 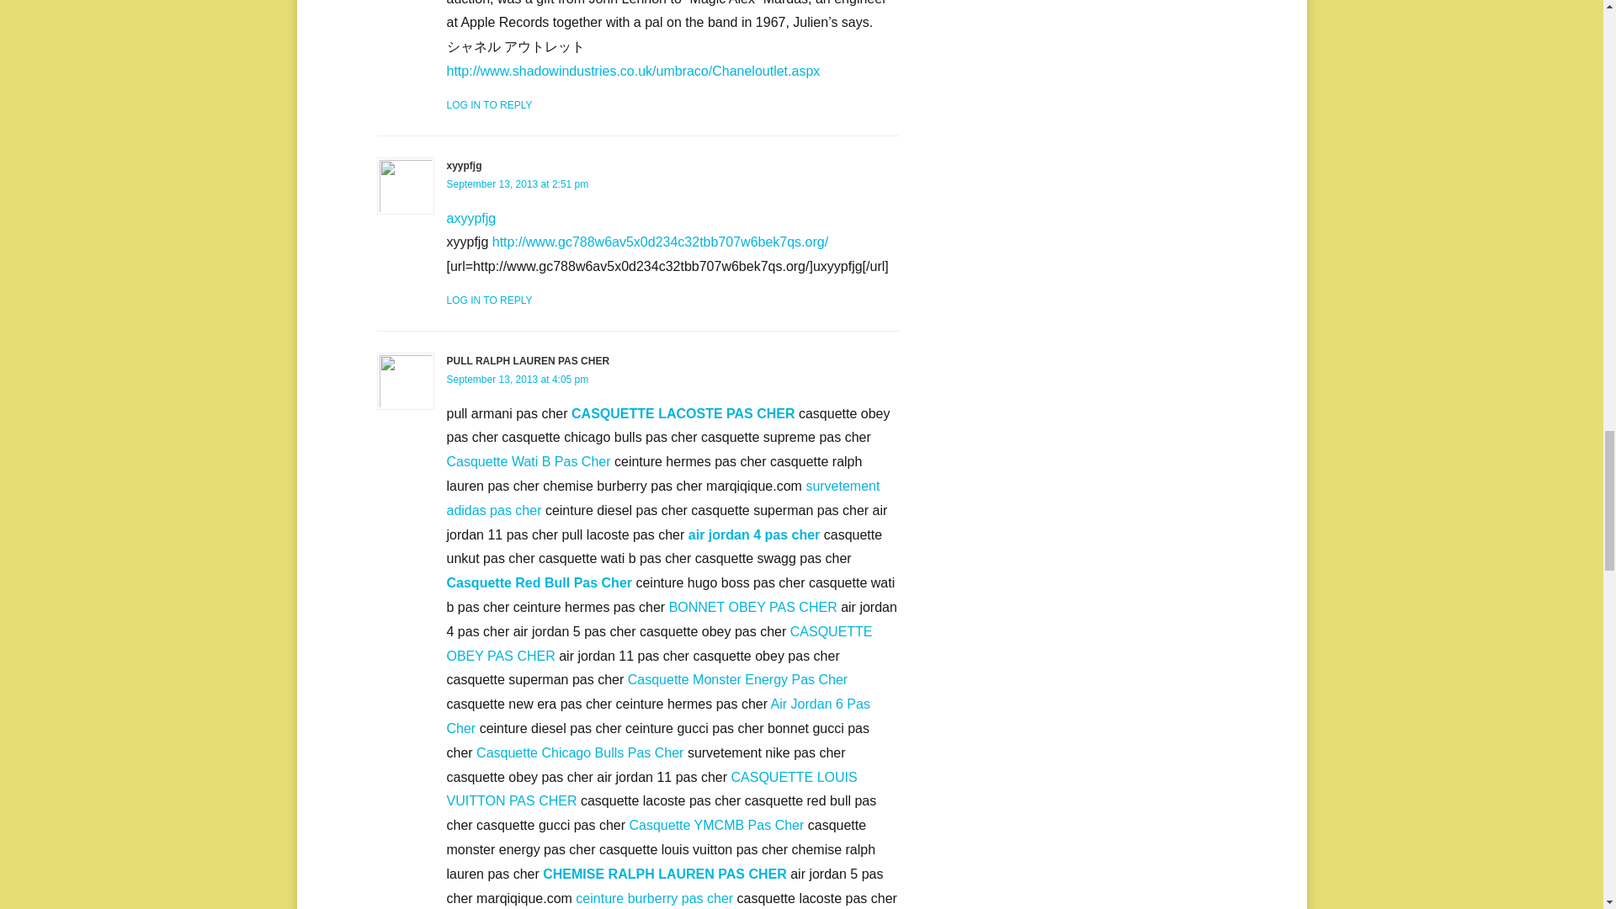 I want to click on CASQUETTE LACOSTE PAS CHER, so click(x=683, y=413).